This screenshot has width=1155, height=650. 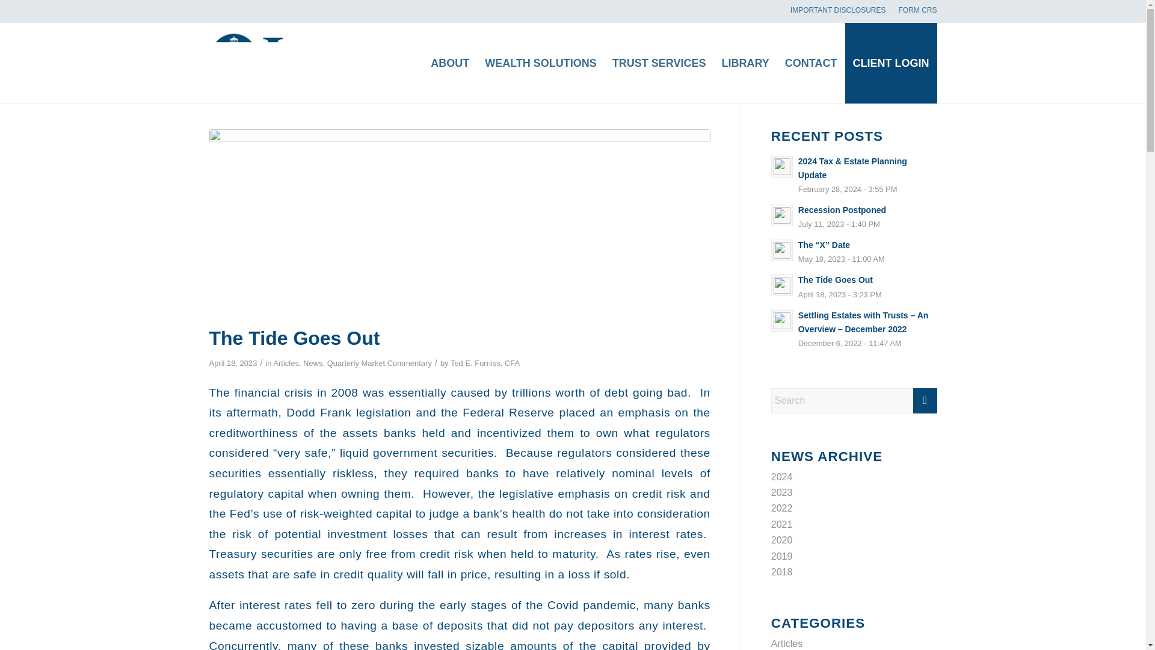 What do you see at coordinates (837, 10) in the screenshot?
I see `IMPORTANT DISCLOSURES` at bounding box center [837, 10].